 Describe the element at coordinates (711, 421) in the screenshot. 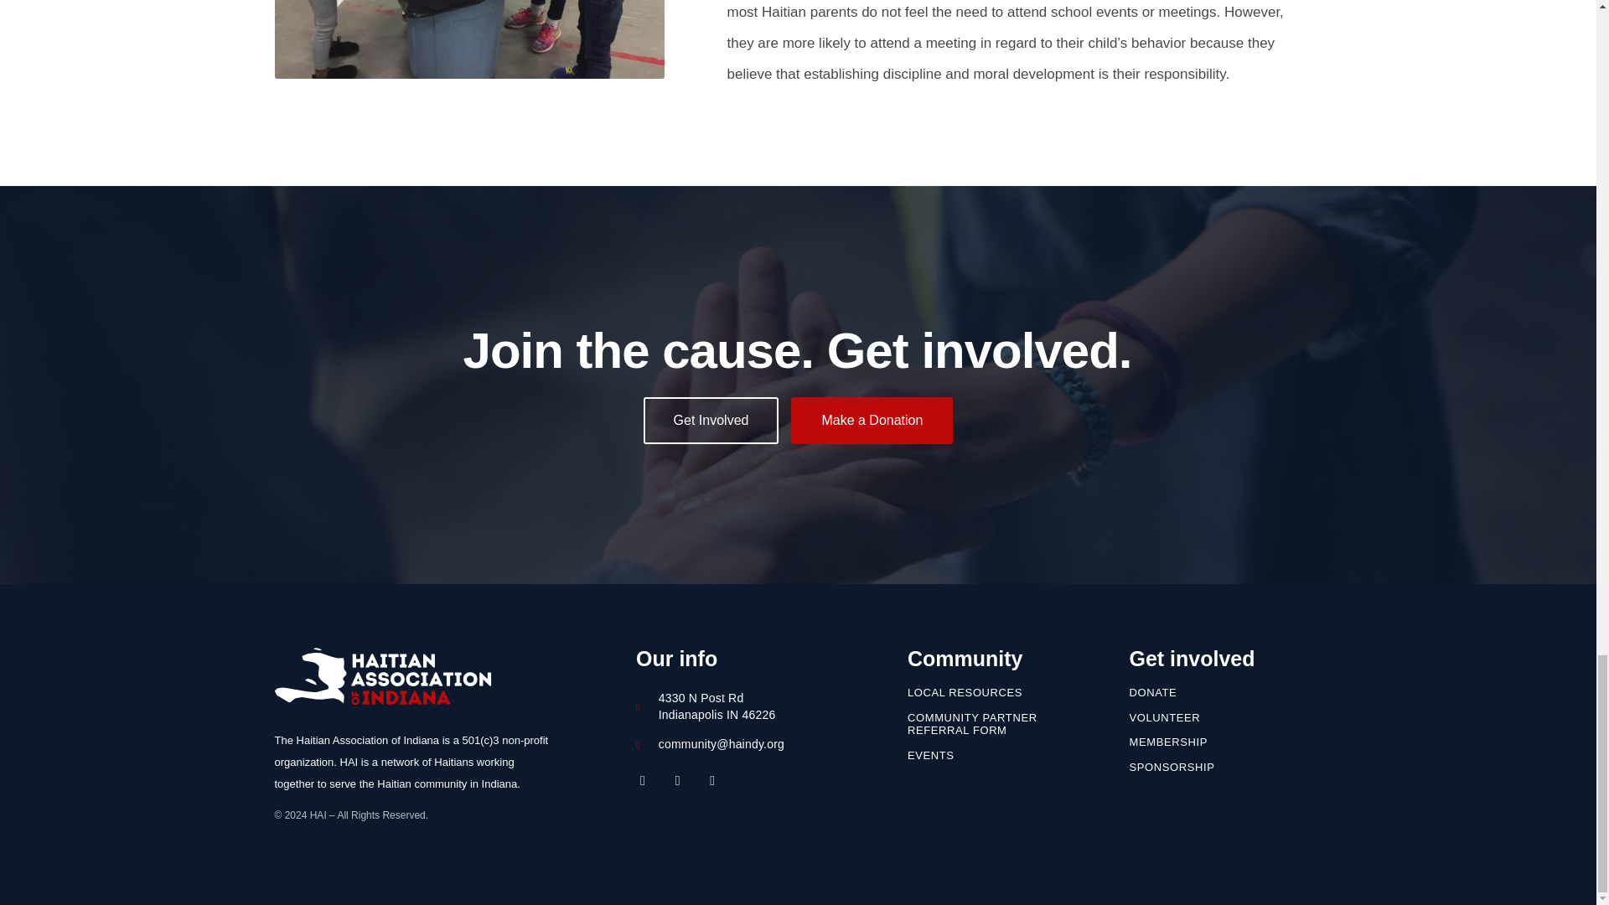

I see `Get Involved` at that location.